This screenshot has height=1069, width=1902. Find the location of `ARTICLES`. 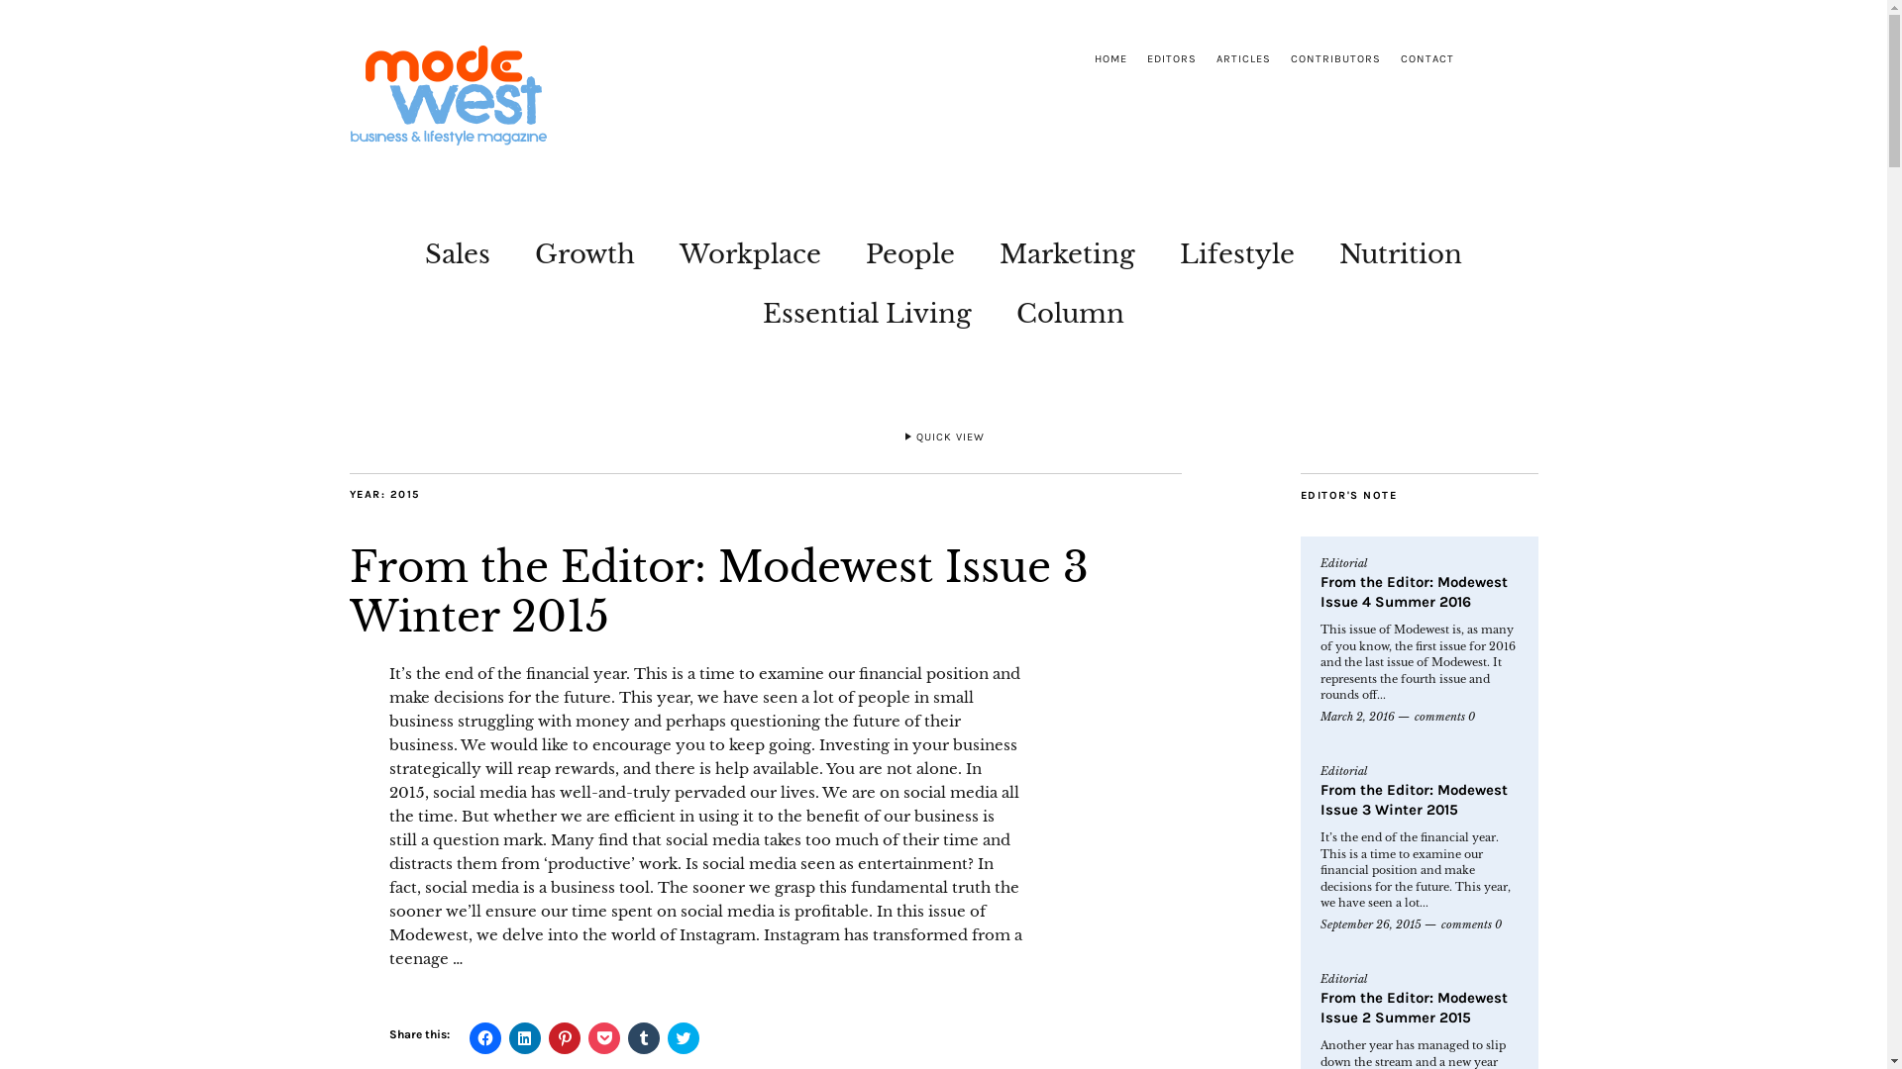

ARTICLES is located at coordinates (1244, 59).